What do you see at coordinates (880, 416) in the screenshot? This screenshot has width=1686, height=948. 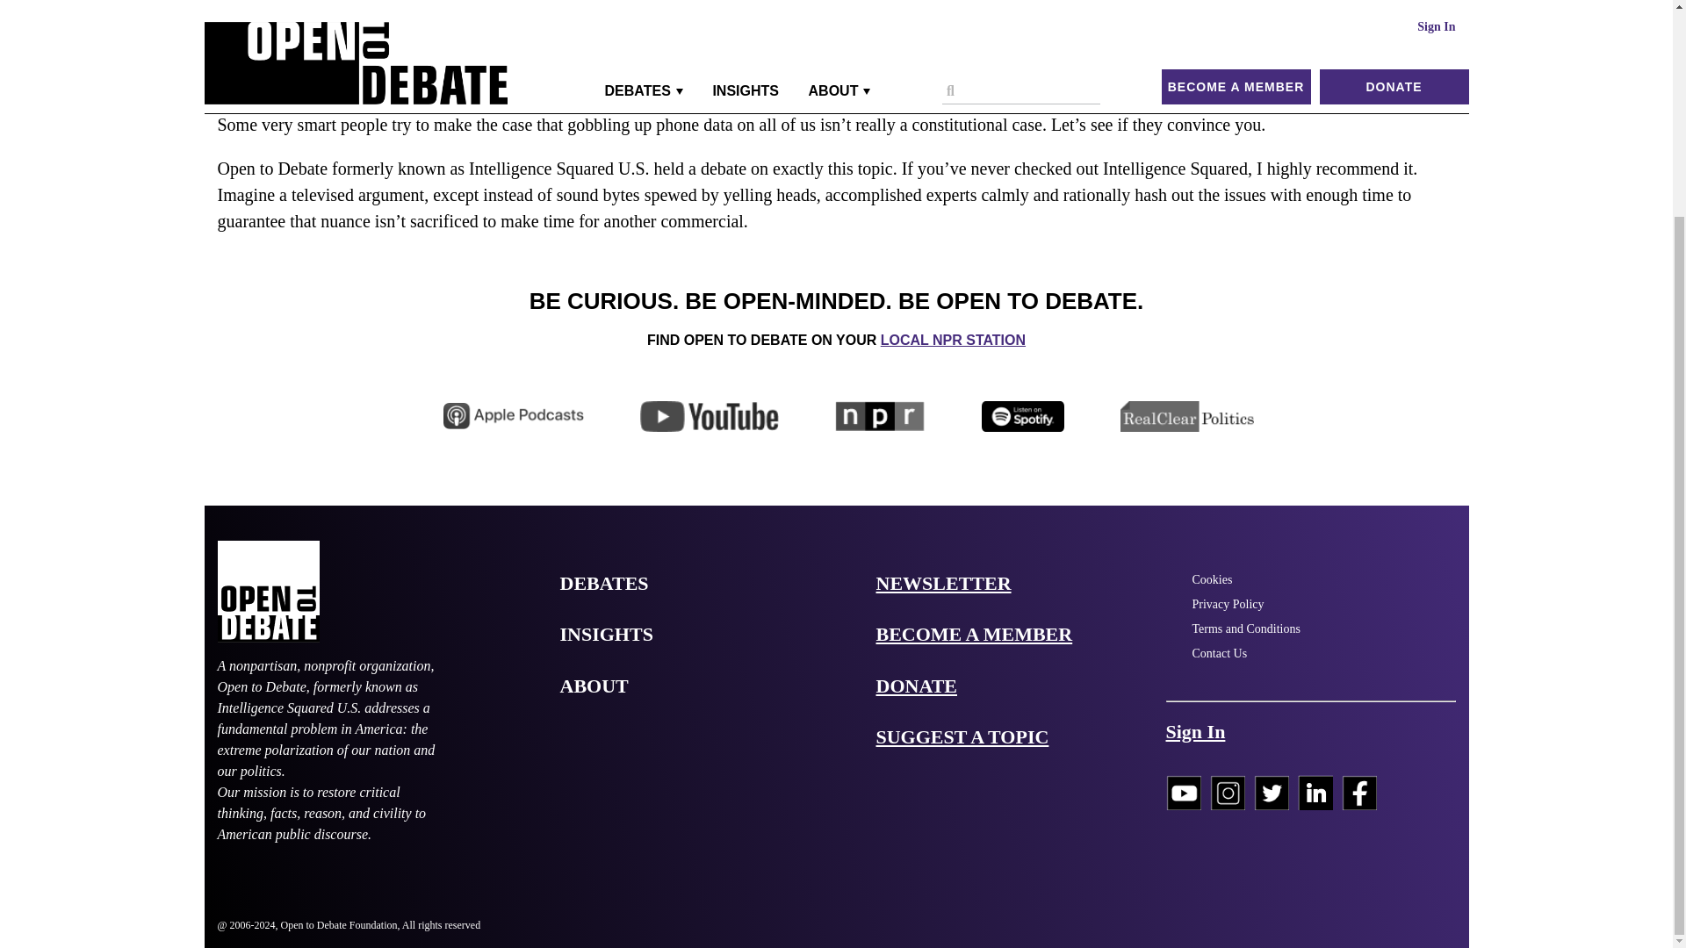 I see `npr` at bounding box center [880, 416].